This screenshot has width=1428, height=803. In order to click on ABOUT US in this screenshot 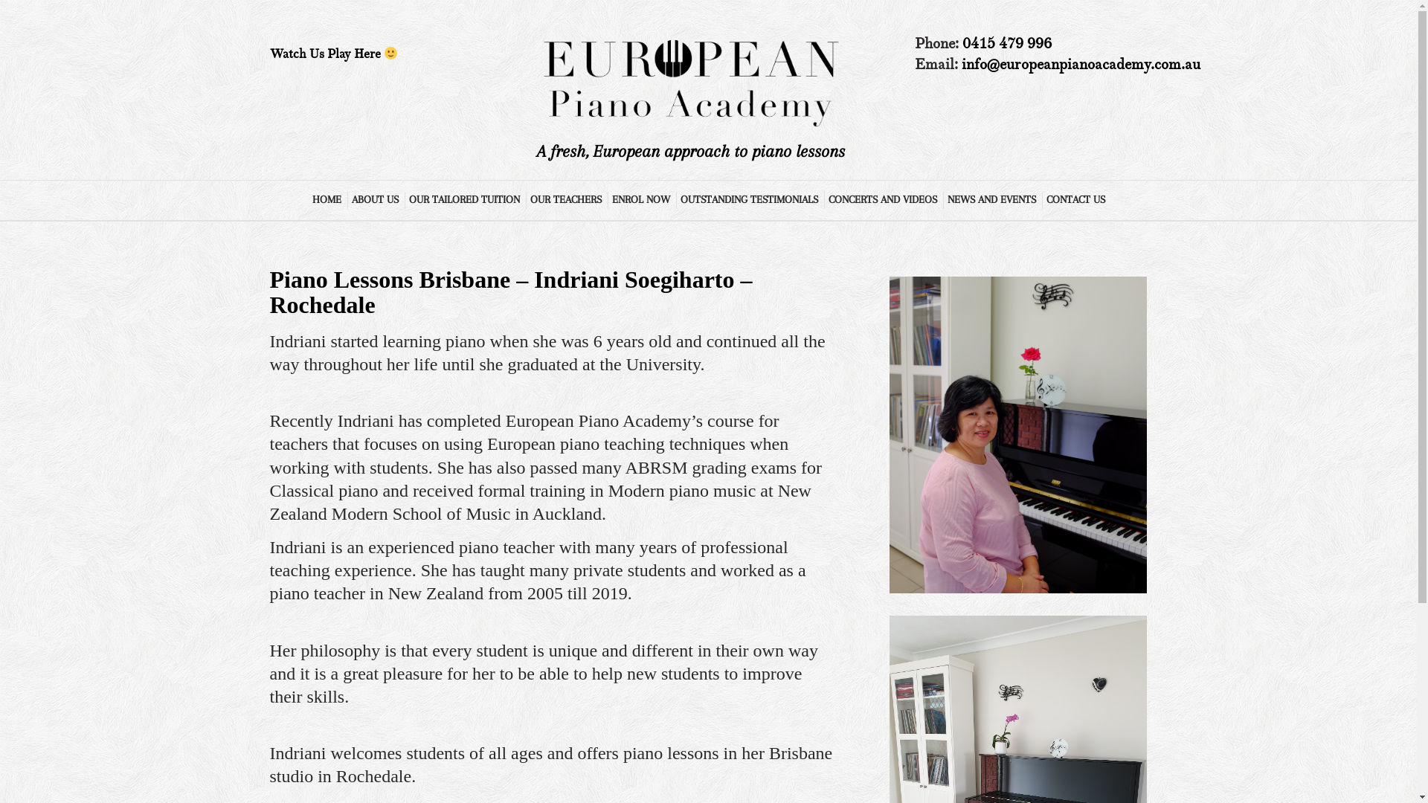, I will do `click(374, 200)`.